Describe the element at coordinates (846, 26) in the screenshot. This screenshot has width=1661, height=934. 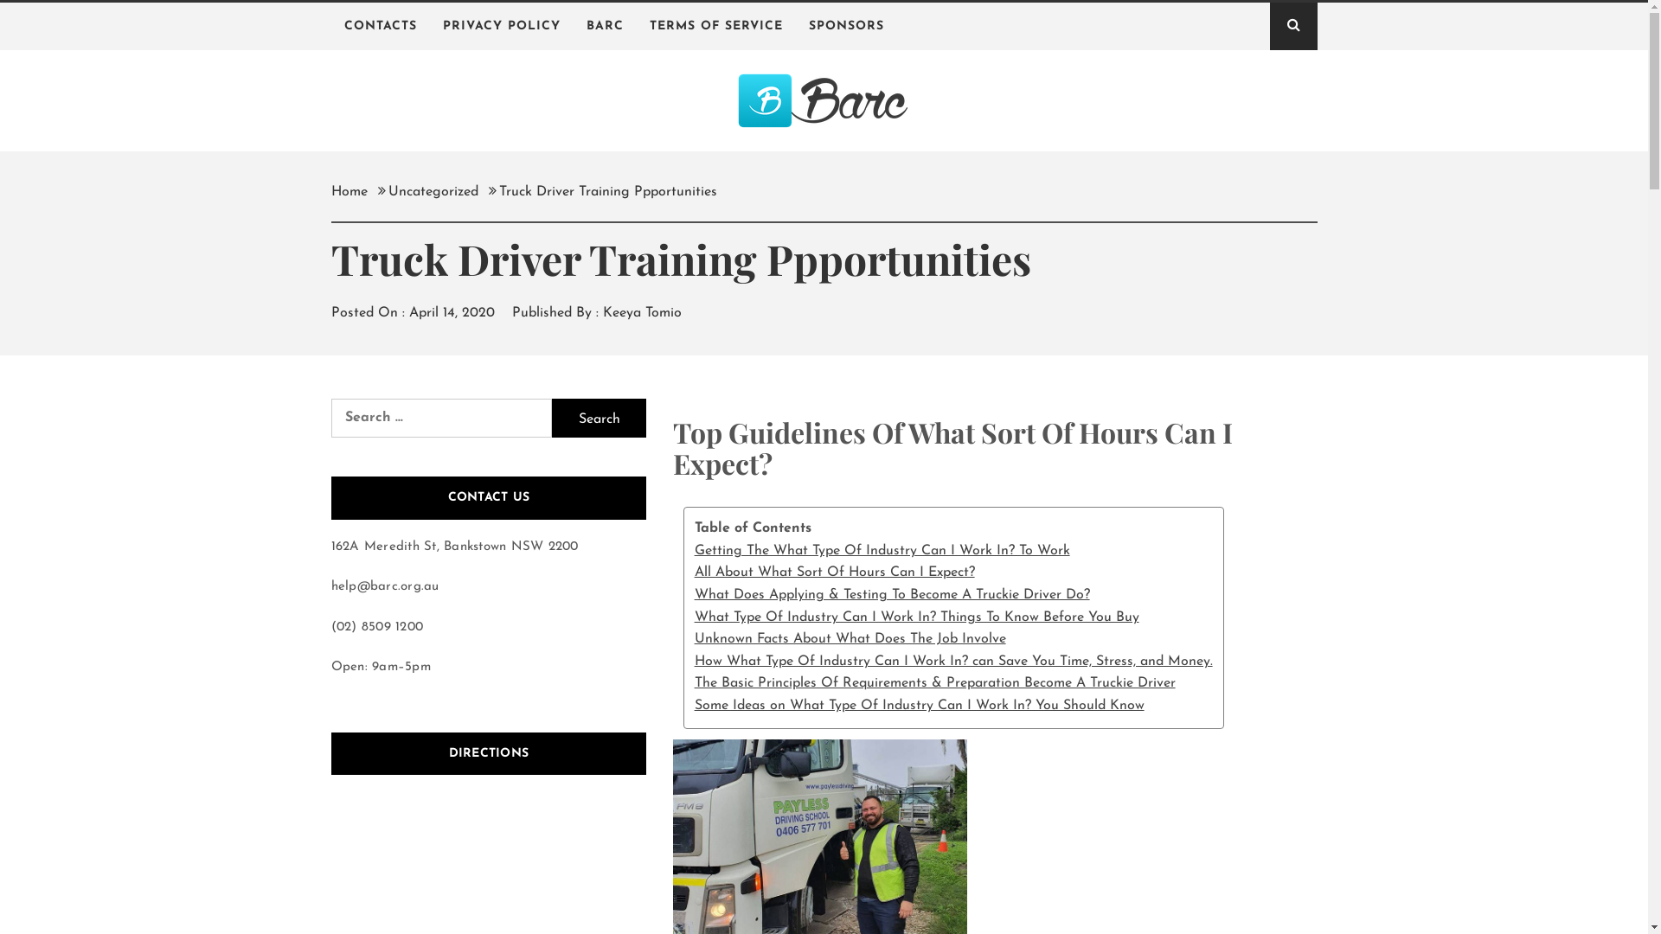
I see `SPONSORS` at that location.